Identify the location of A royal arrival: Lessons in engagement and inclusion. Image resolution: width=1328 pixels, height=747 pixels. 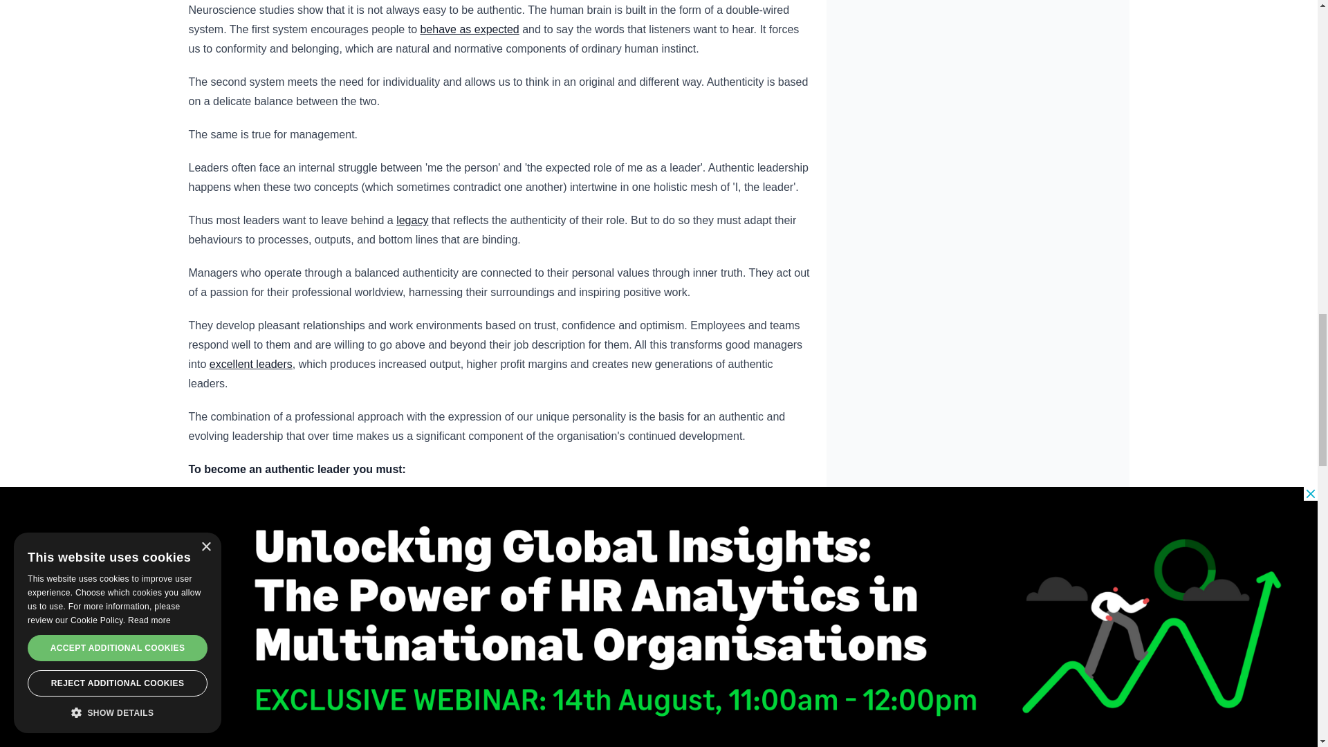
(469, 29).